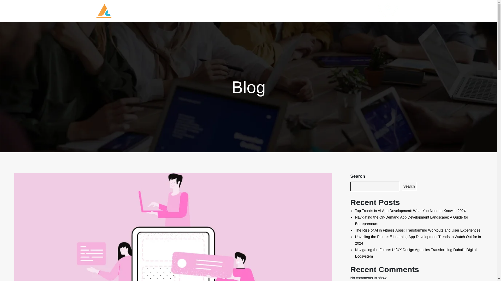 The width and height of the screenshot is (501, 281). I want to click on Contact Us, so click(335, 11).